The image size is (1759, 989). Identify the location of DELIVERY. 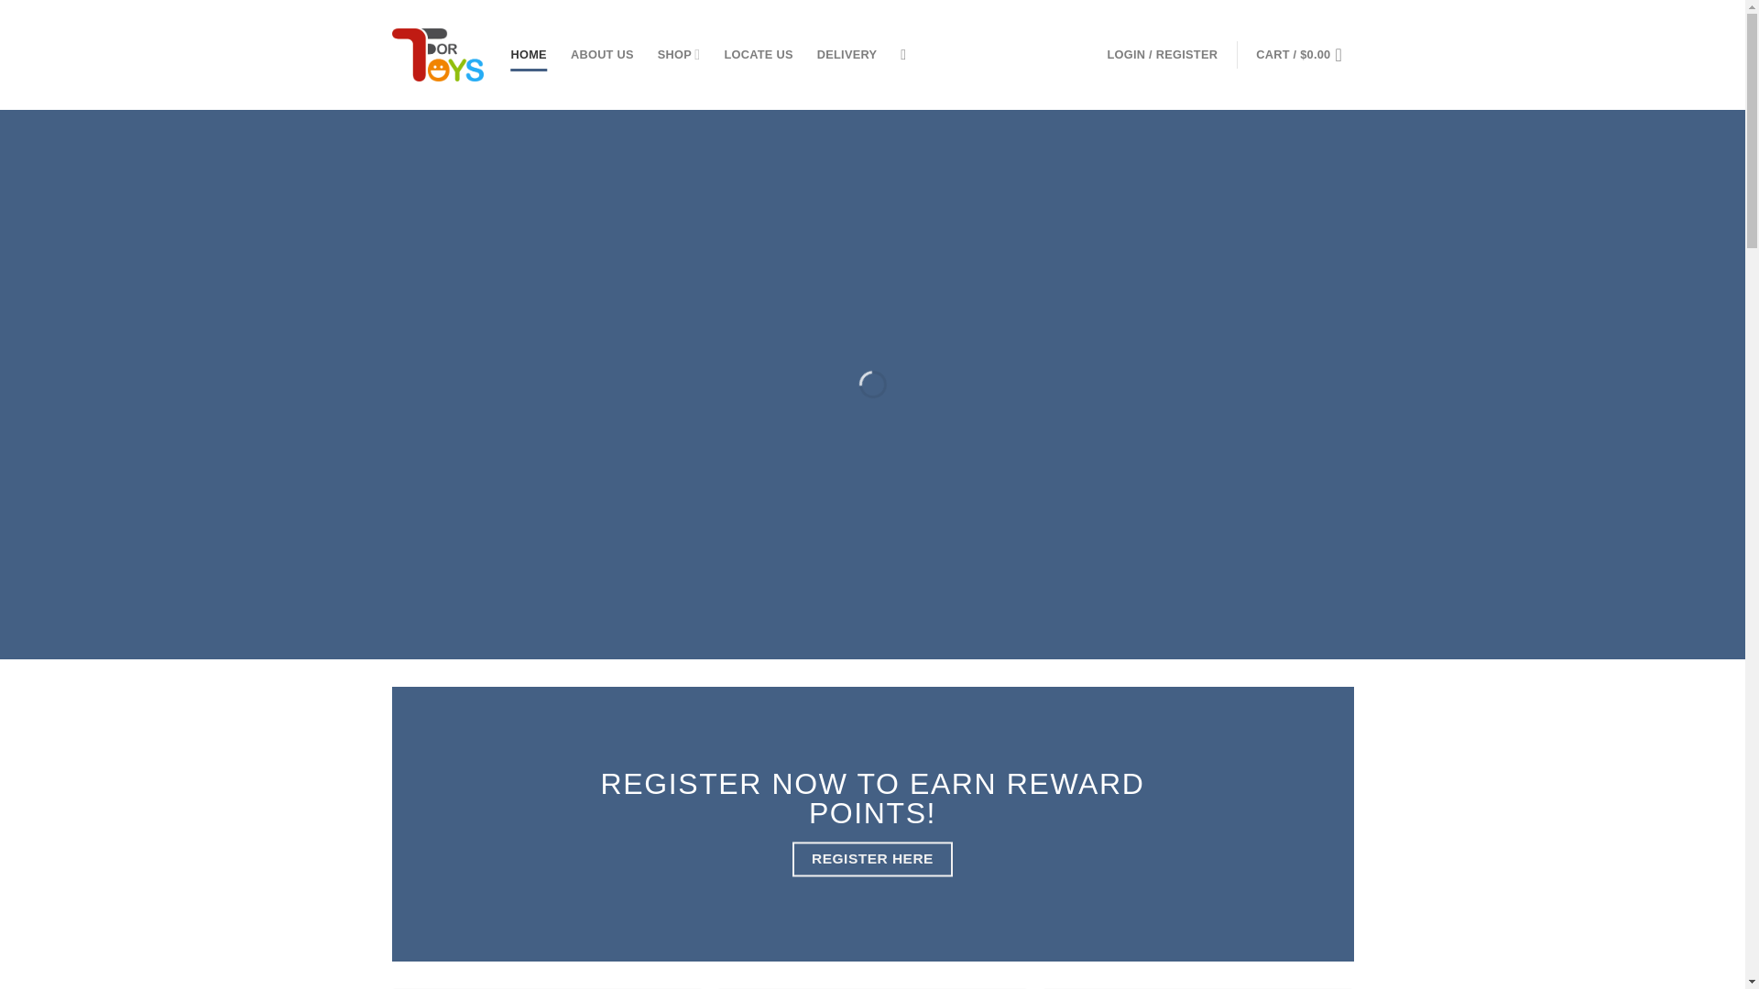
(847, 55).